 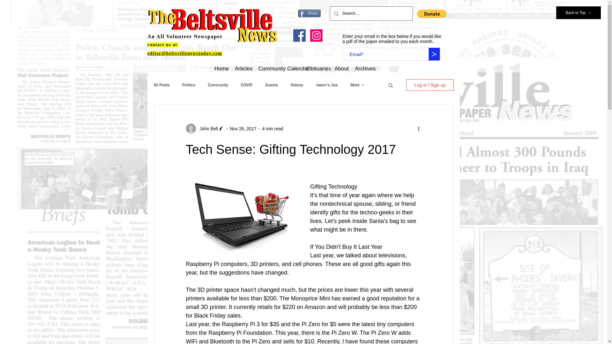 I want to click on John Bell, so click(x=207, y=129).